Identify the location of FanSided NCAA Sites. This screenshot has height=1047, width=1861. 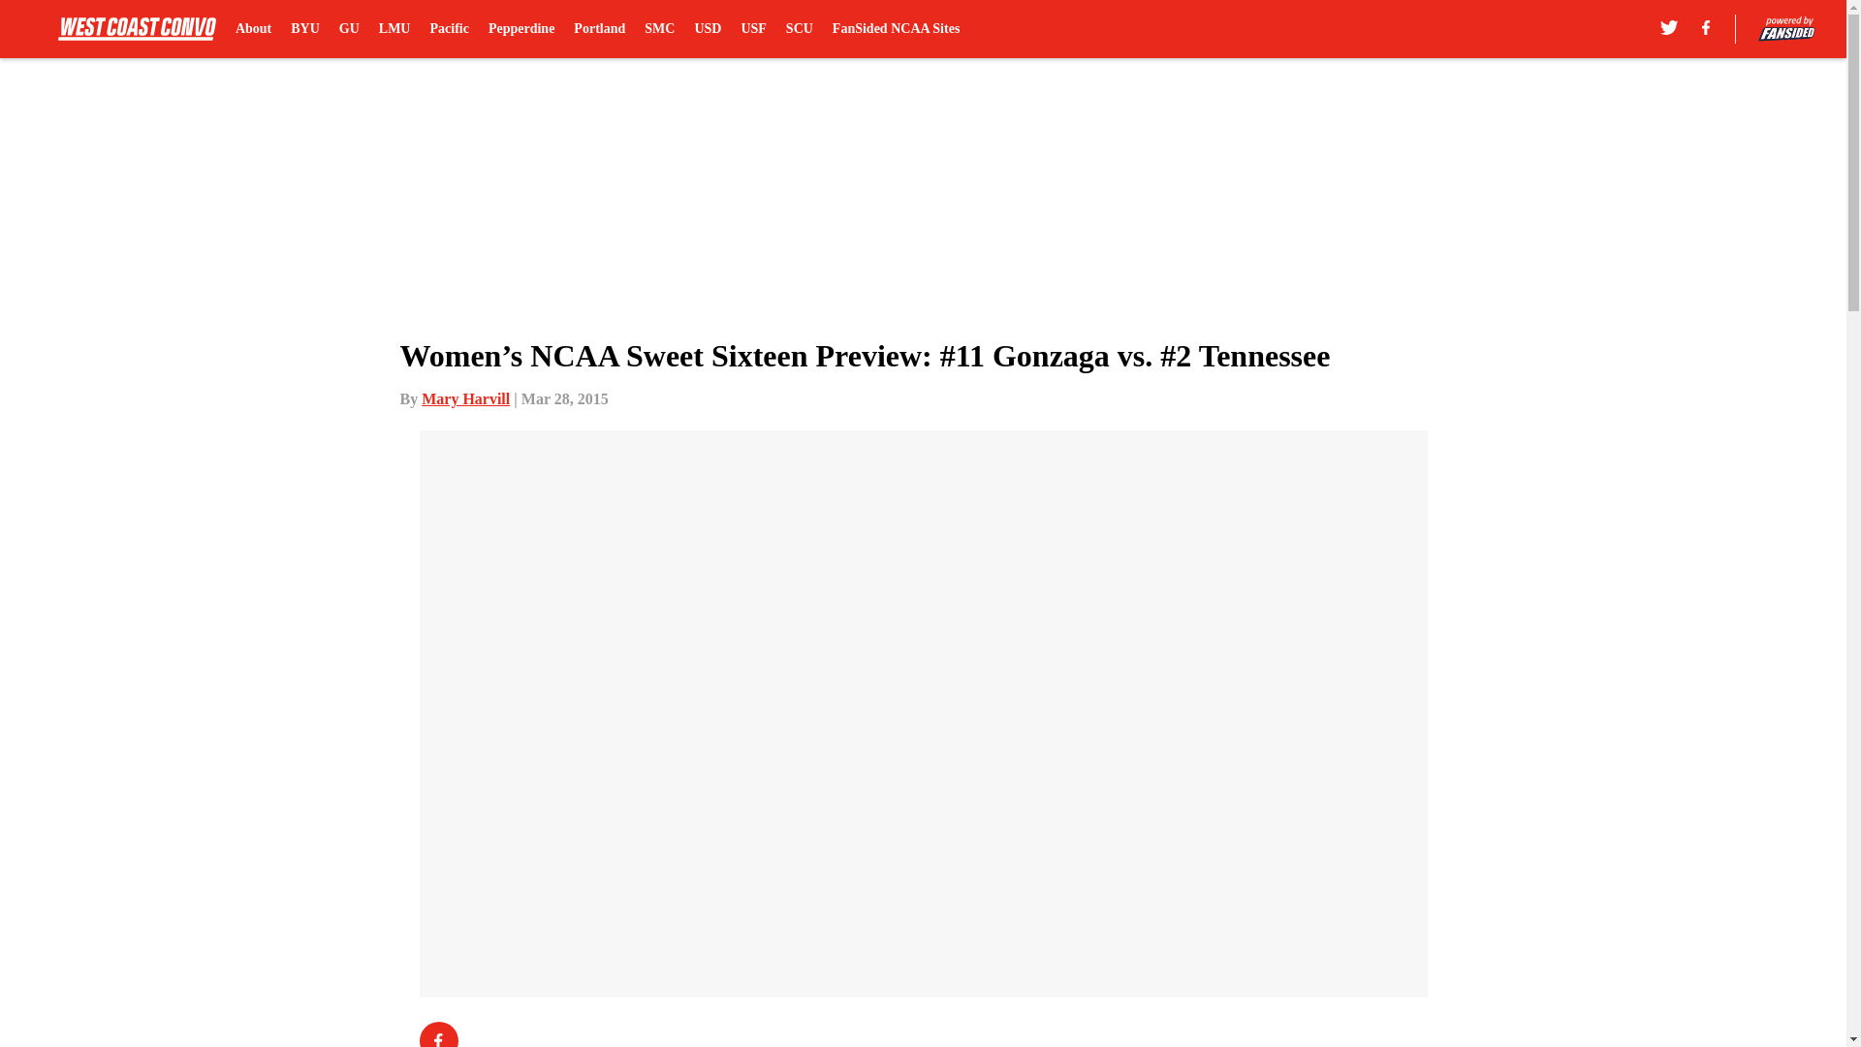
(896, 29).